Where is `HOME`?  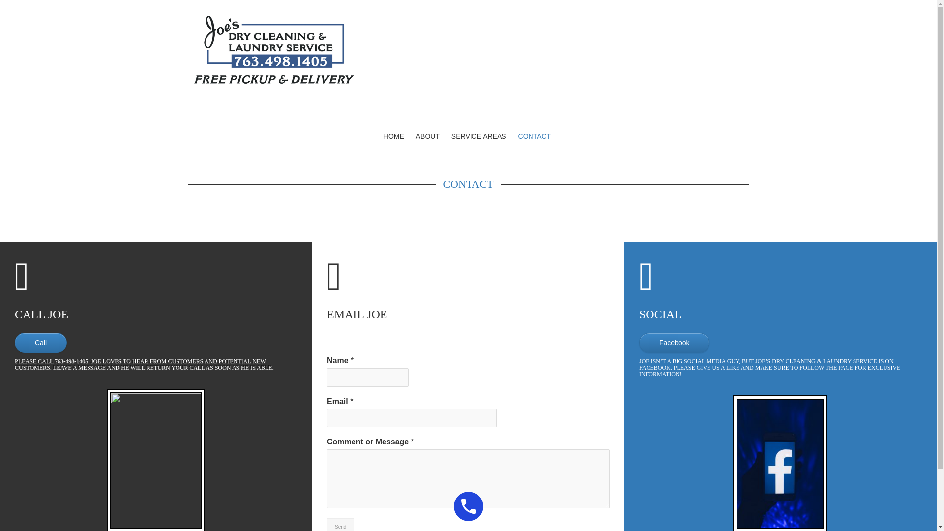 HOME is located at coordinates (394, 136).